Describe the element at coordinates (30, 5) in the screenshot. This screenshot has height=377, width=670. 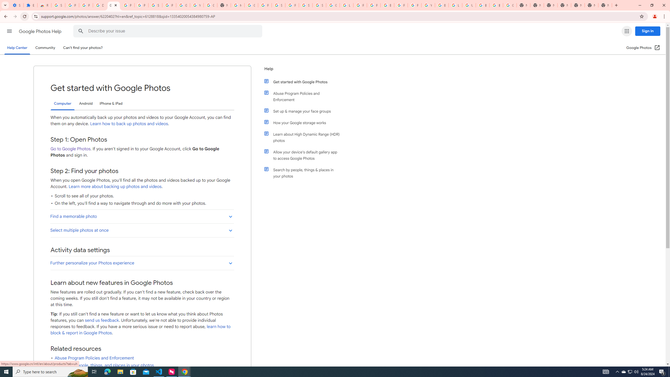
I see `Extensions` at that location.